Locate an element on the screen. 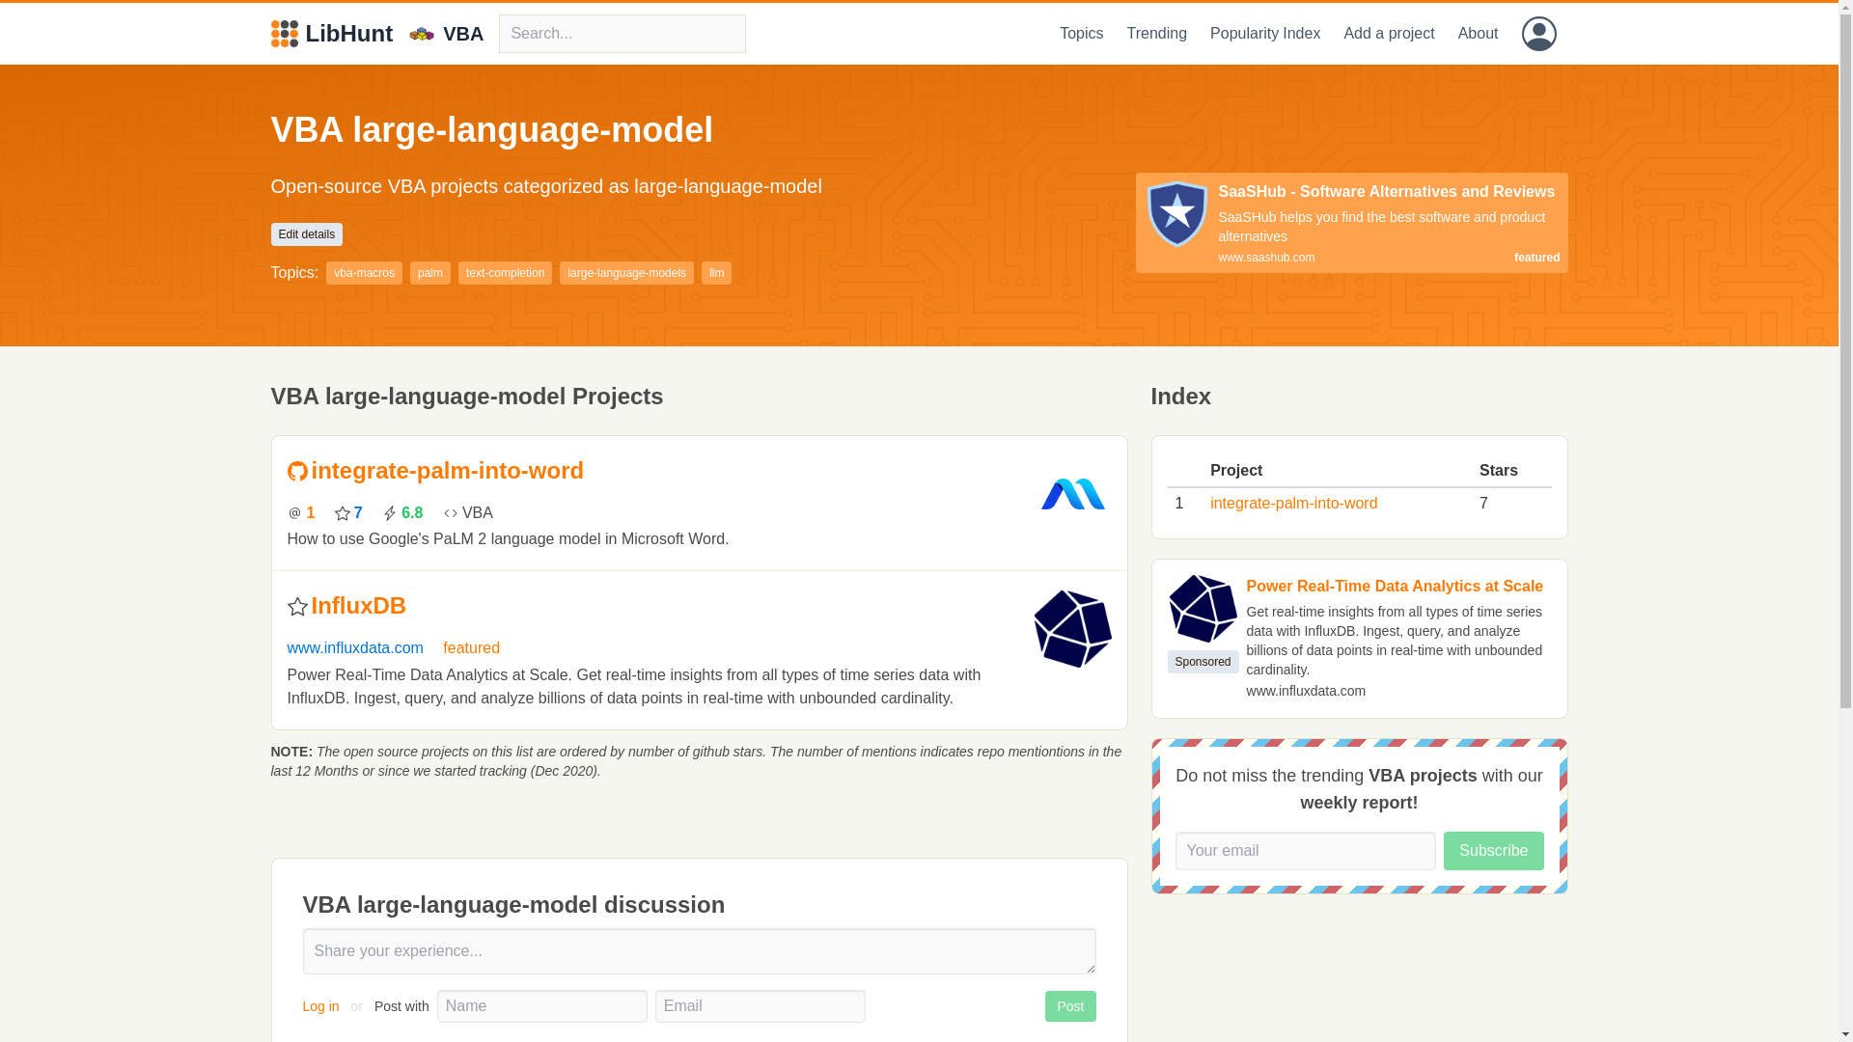 This screenshot has width=1853, height=1042. Post is located at coordinates (1069, 1006).